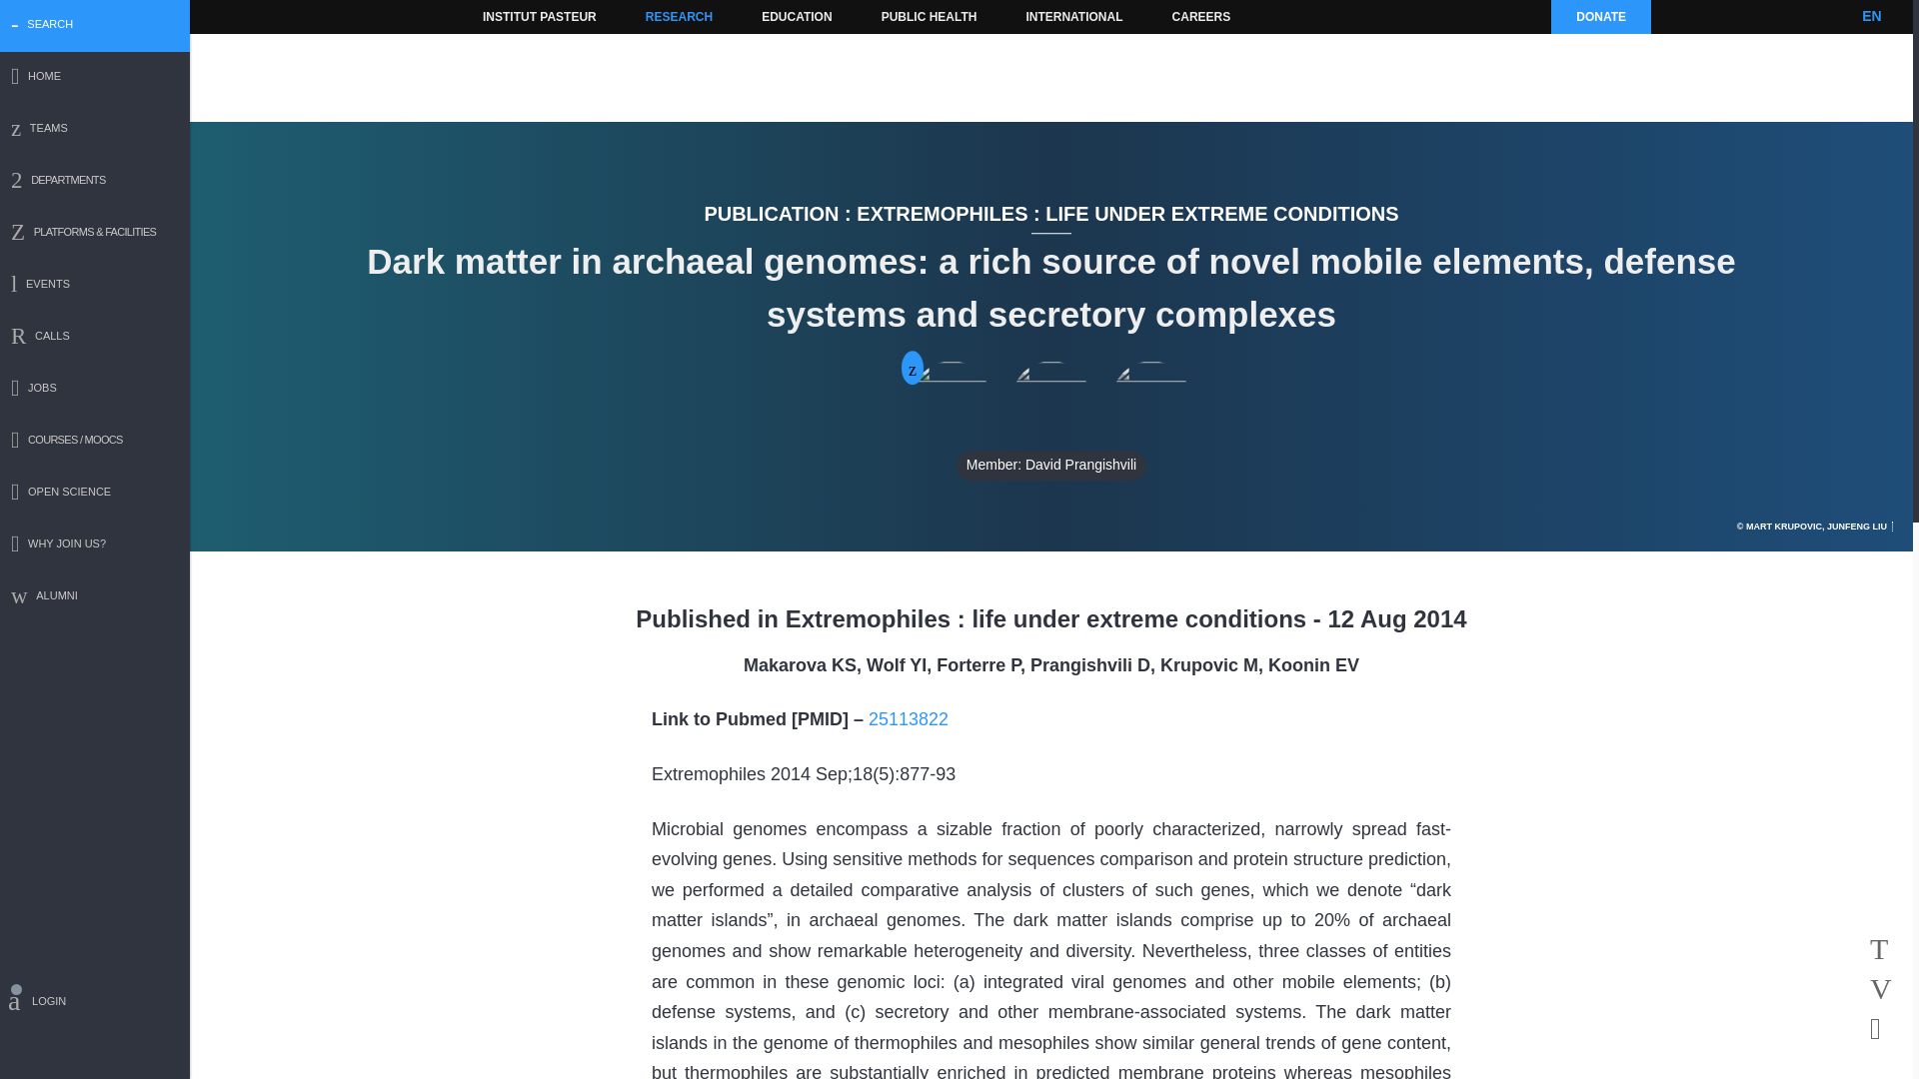  I want to click on JOBS, so click(95, 390).